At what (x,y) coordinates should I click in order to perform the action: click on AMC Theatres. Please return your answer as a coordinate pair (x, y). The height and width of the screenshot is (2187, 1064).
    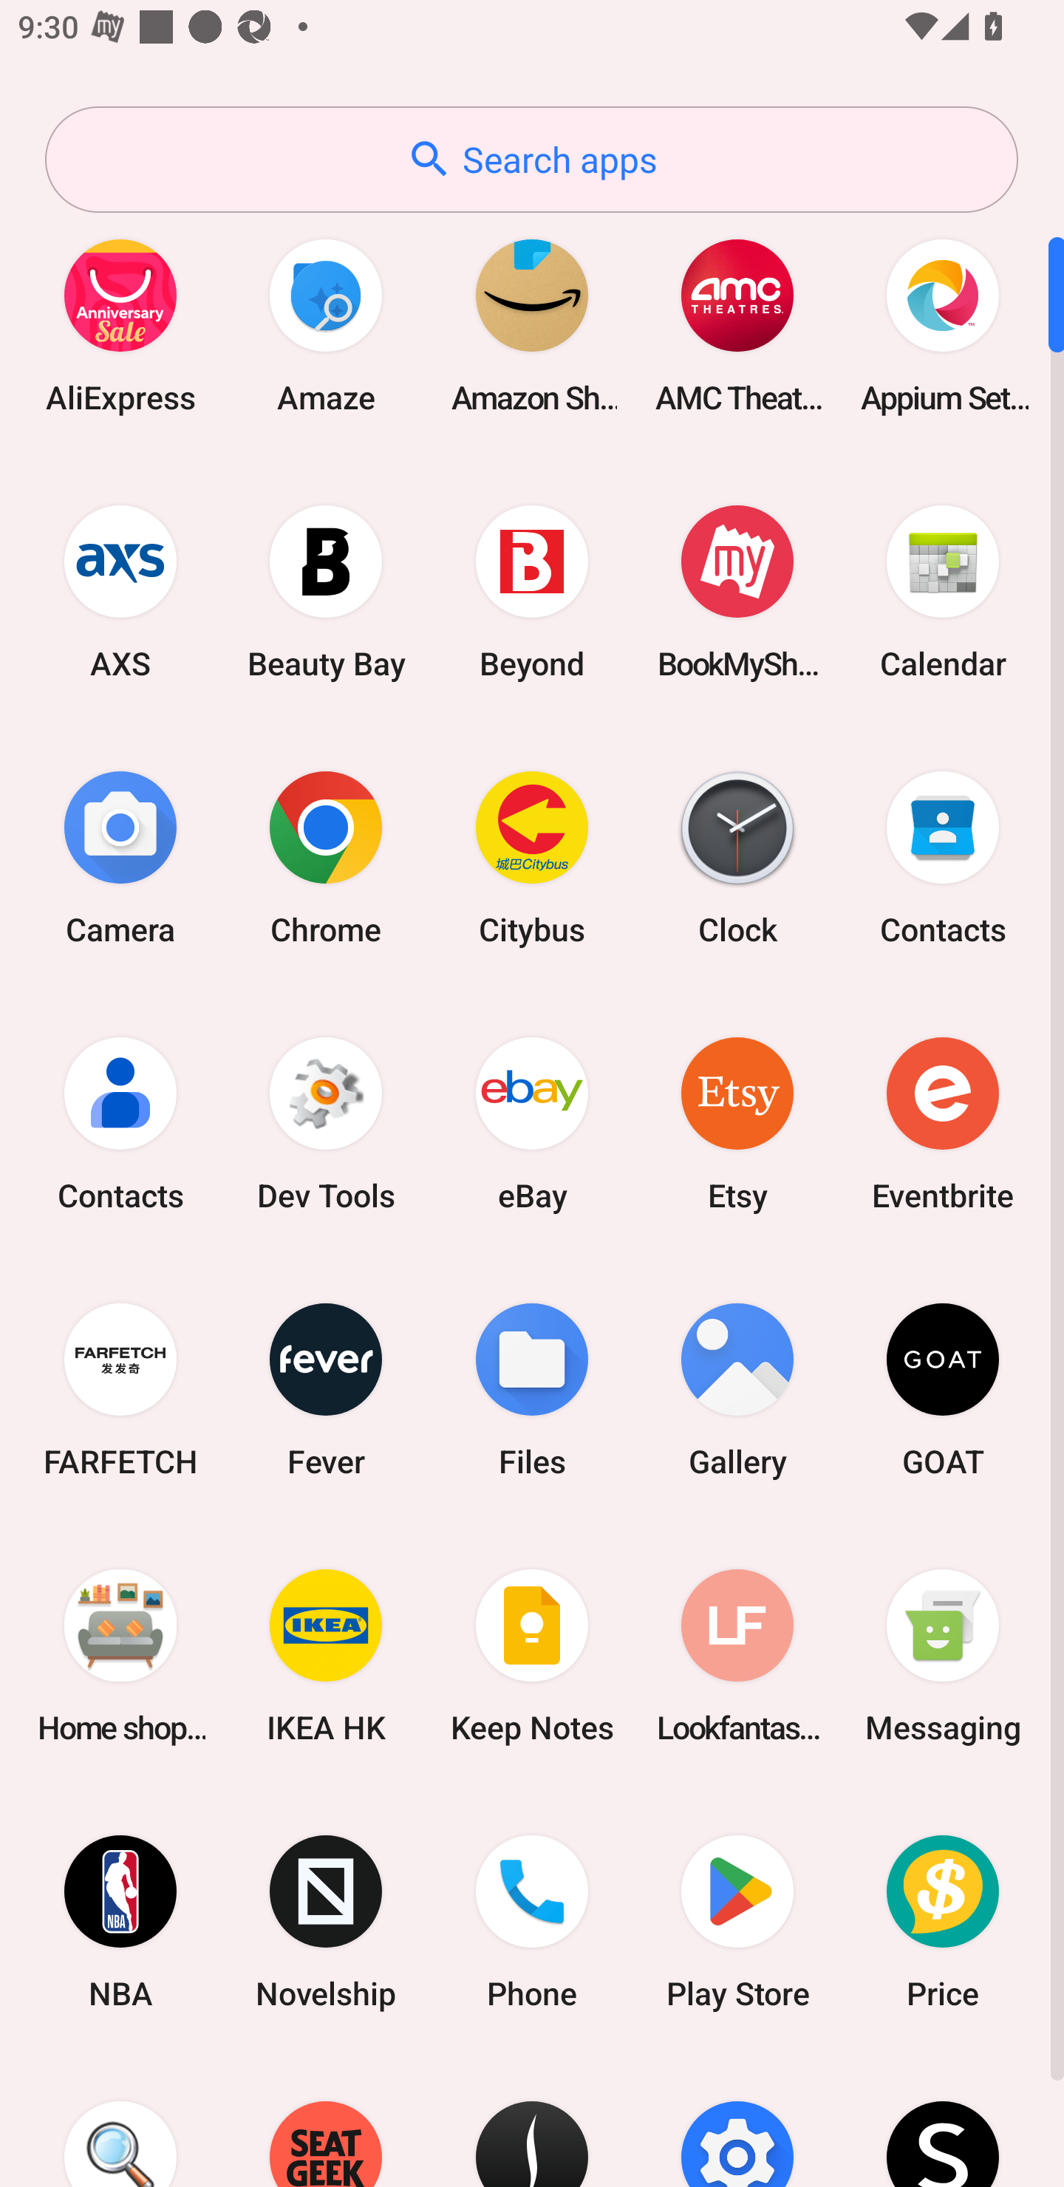
    Looking at the image, I should click on (737, 325).